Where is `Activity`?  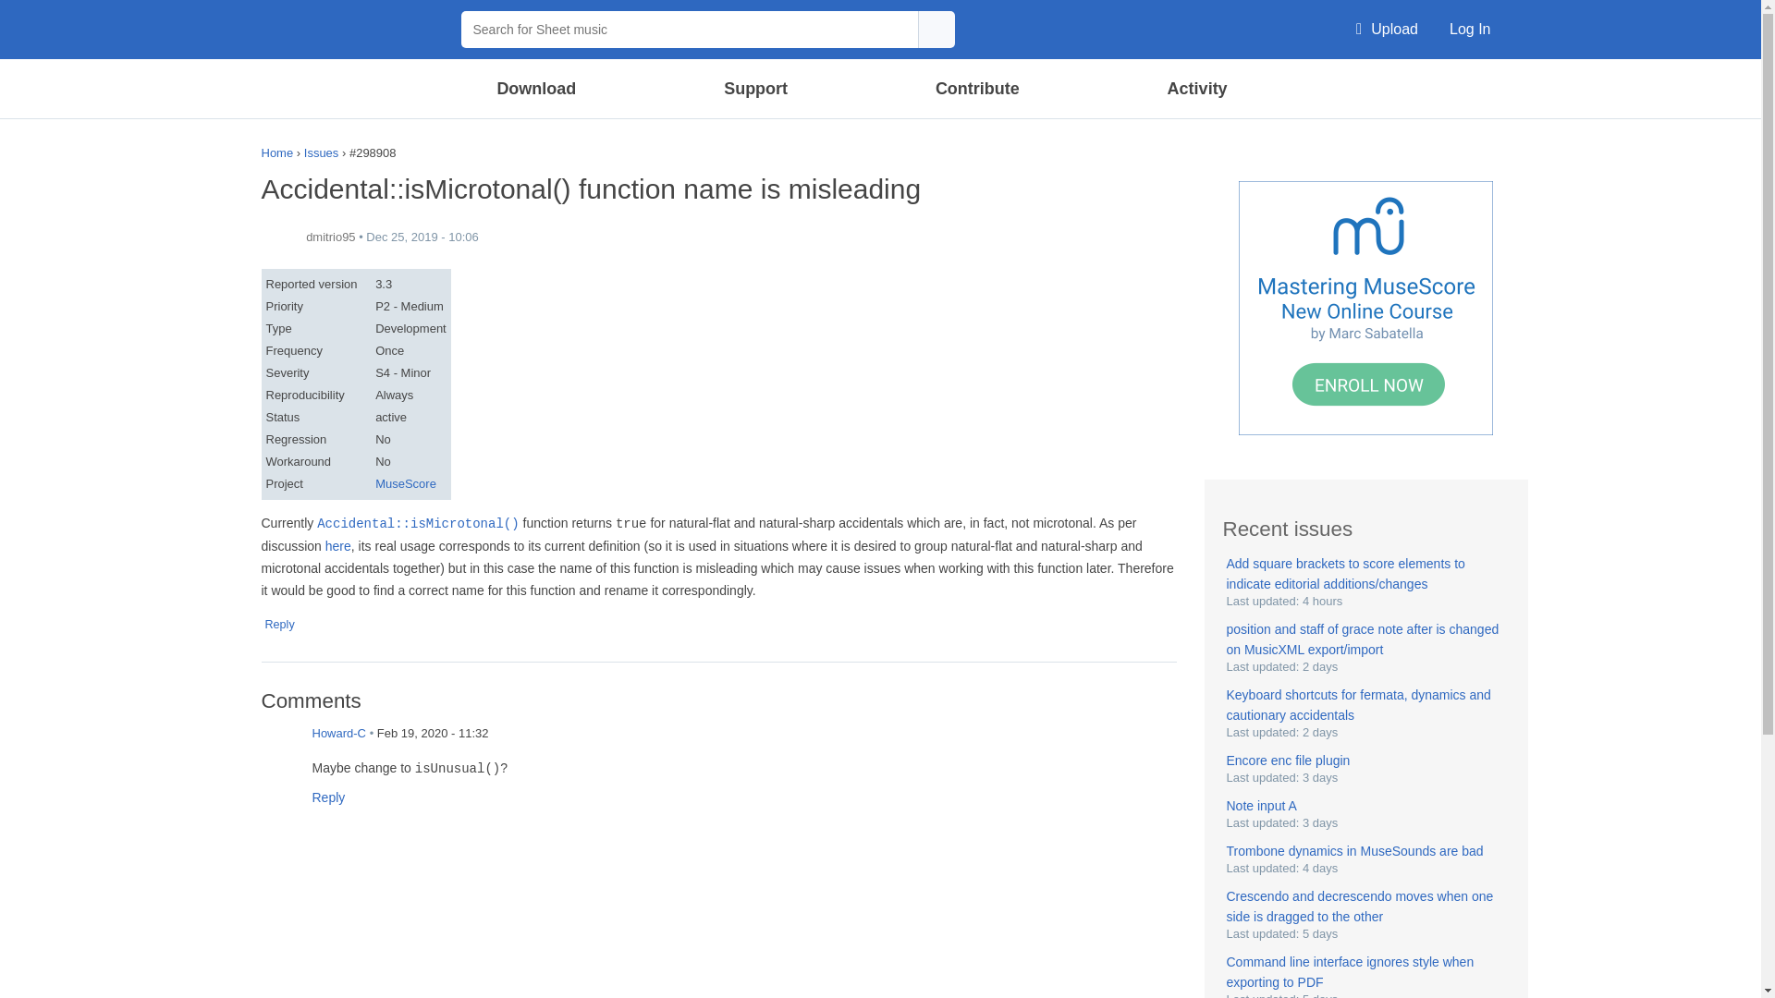
Activity is located at coordinates (1196, 89).